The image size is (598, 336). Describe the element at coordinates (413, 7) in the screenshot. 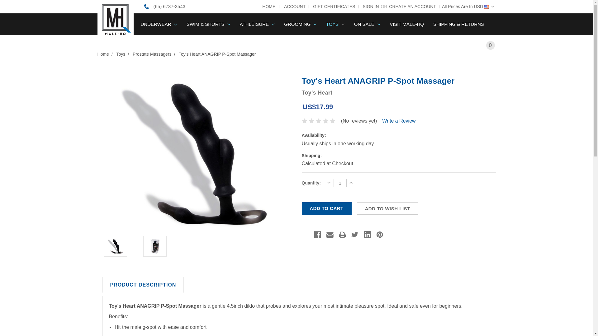

I see `CREATE AN ACCOUNT` at that location.